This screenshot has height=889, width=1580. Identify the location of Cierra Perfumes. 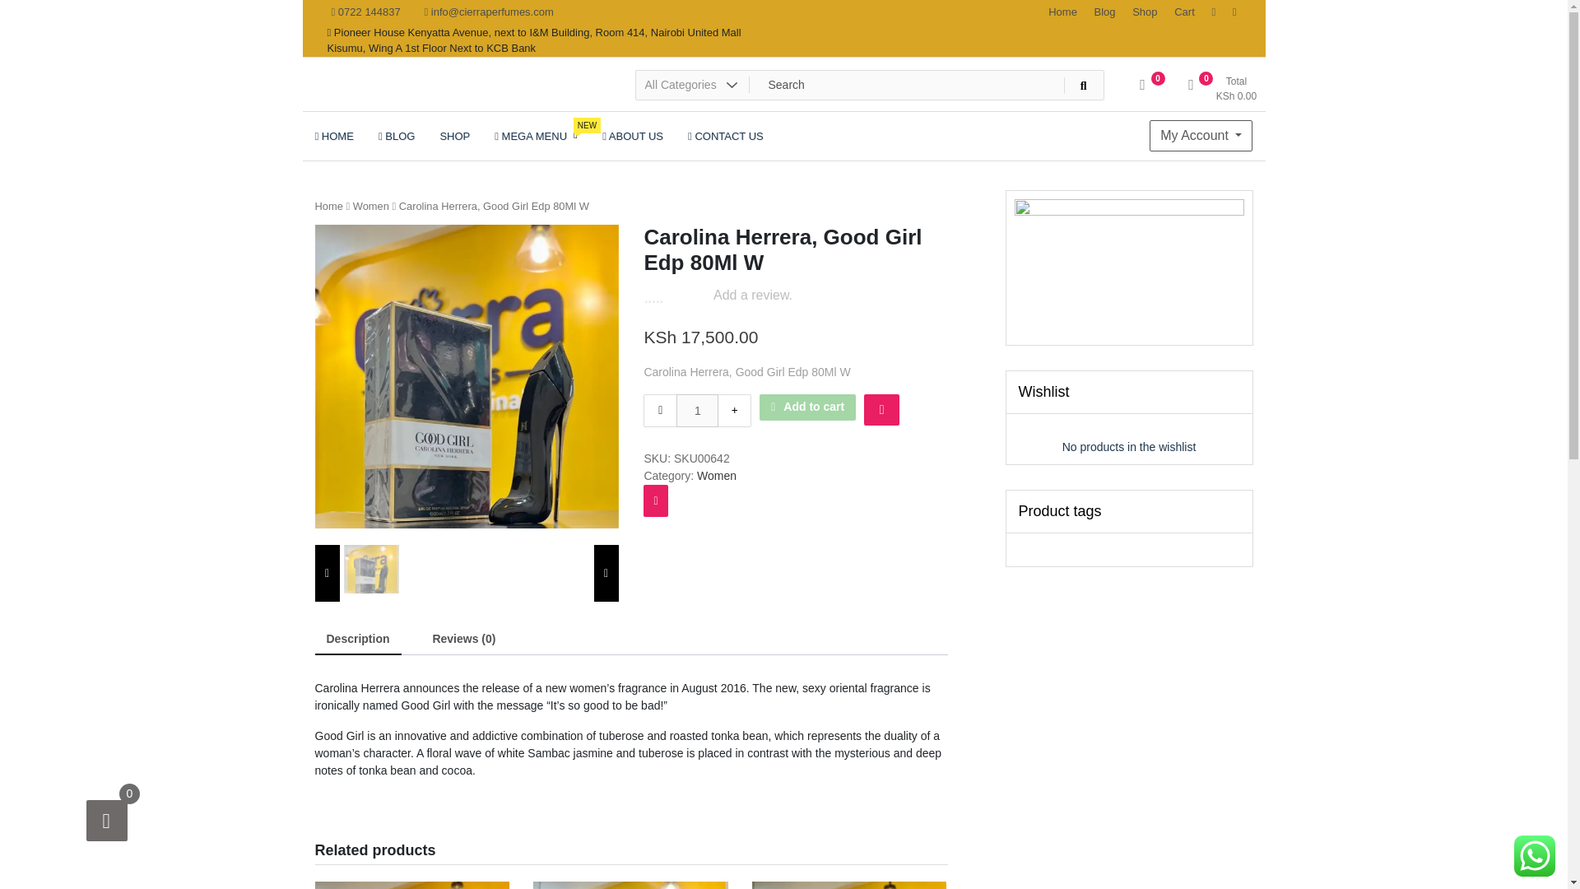
(410, 102).